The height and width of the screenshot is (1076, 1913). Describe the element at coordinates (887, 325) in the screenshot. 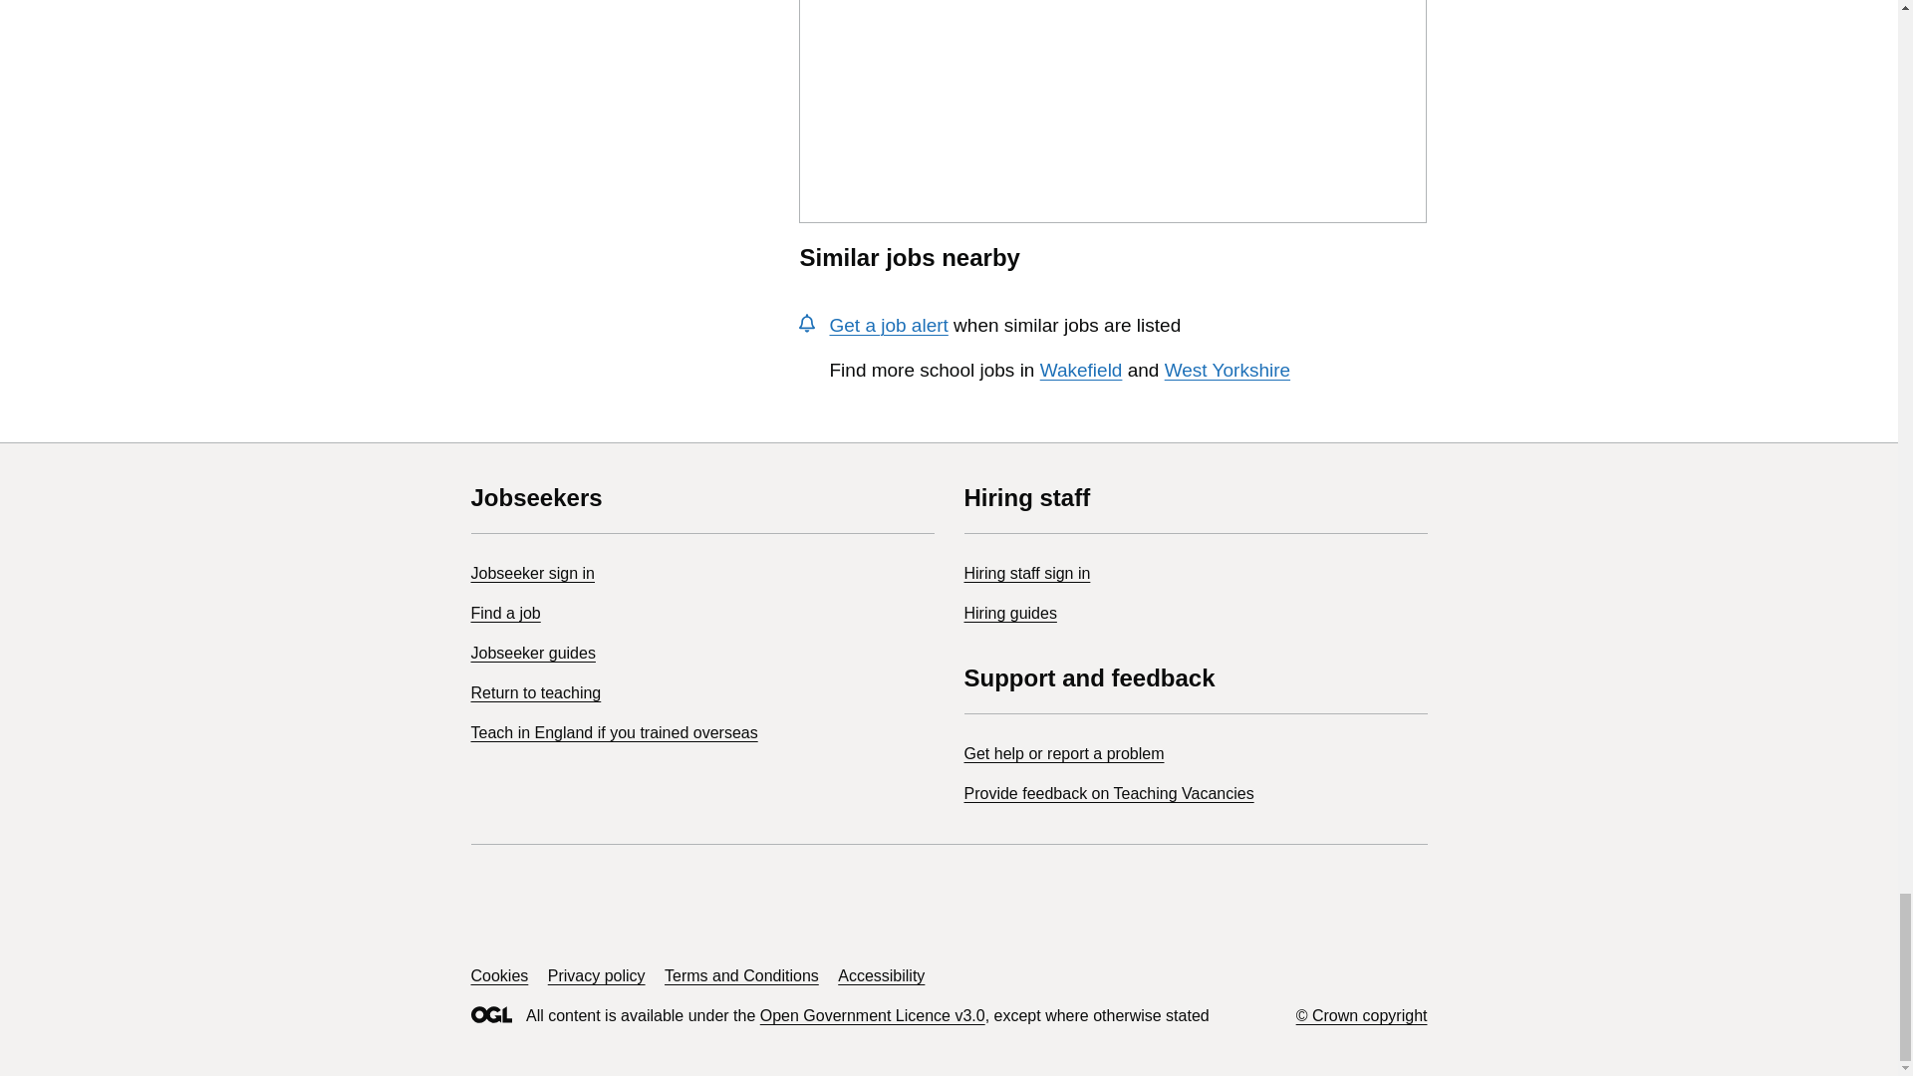

I see `Get a job alert` at that location.